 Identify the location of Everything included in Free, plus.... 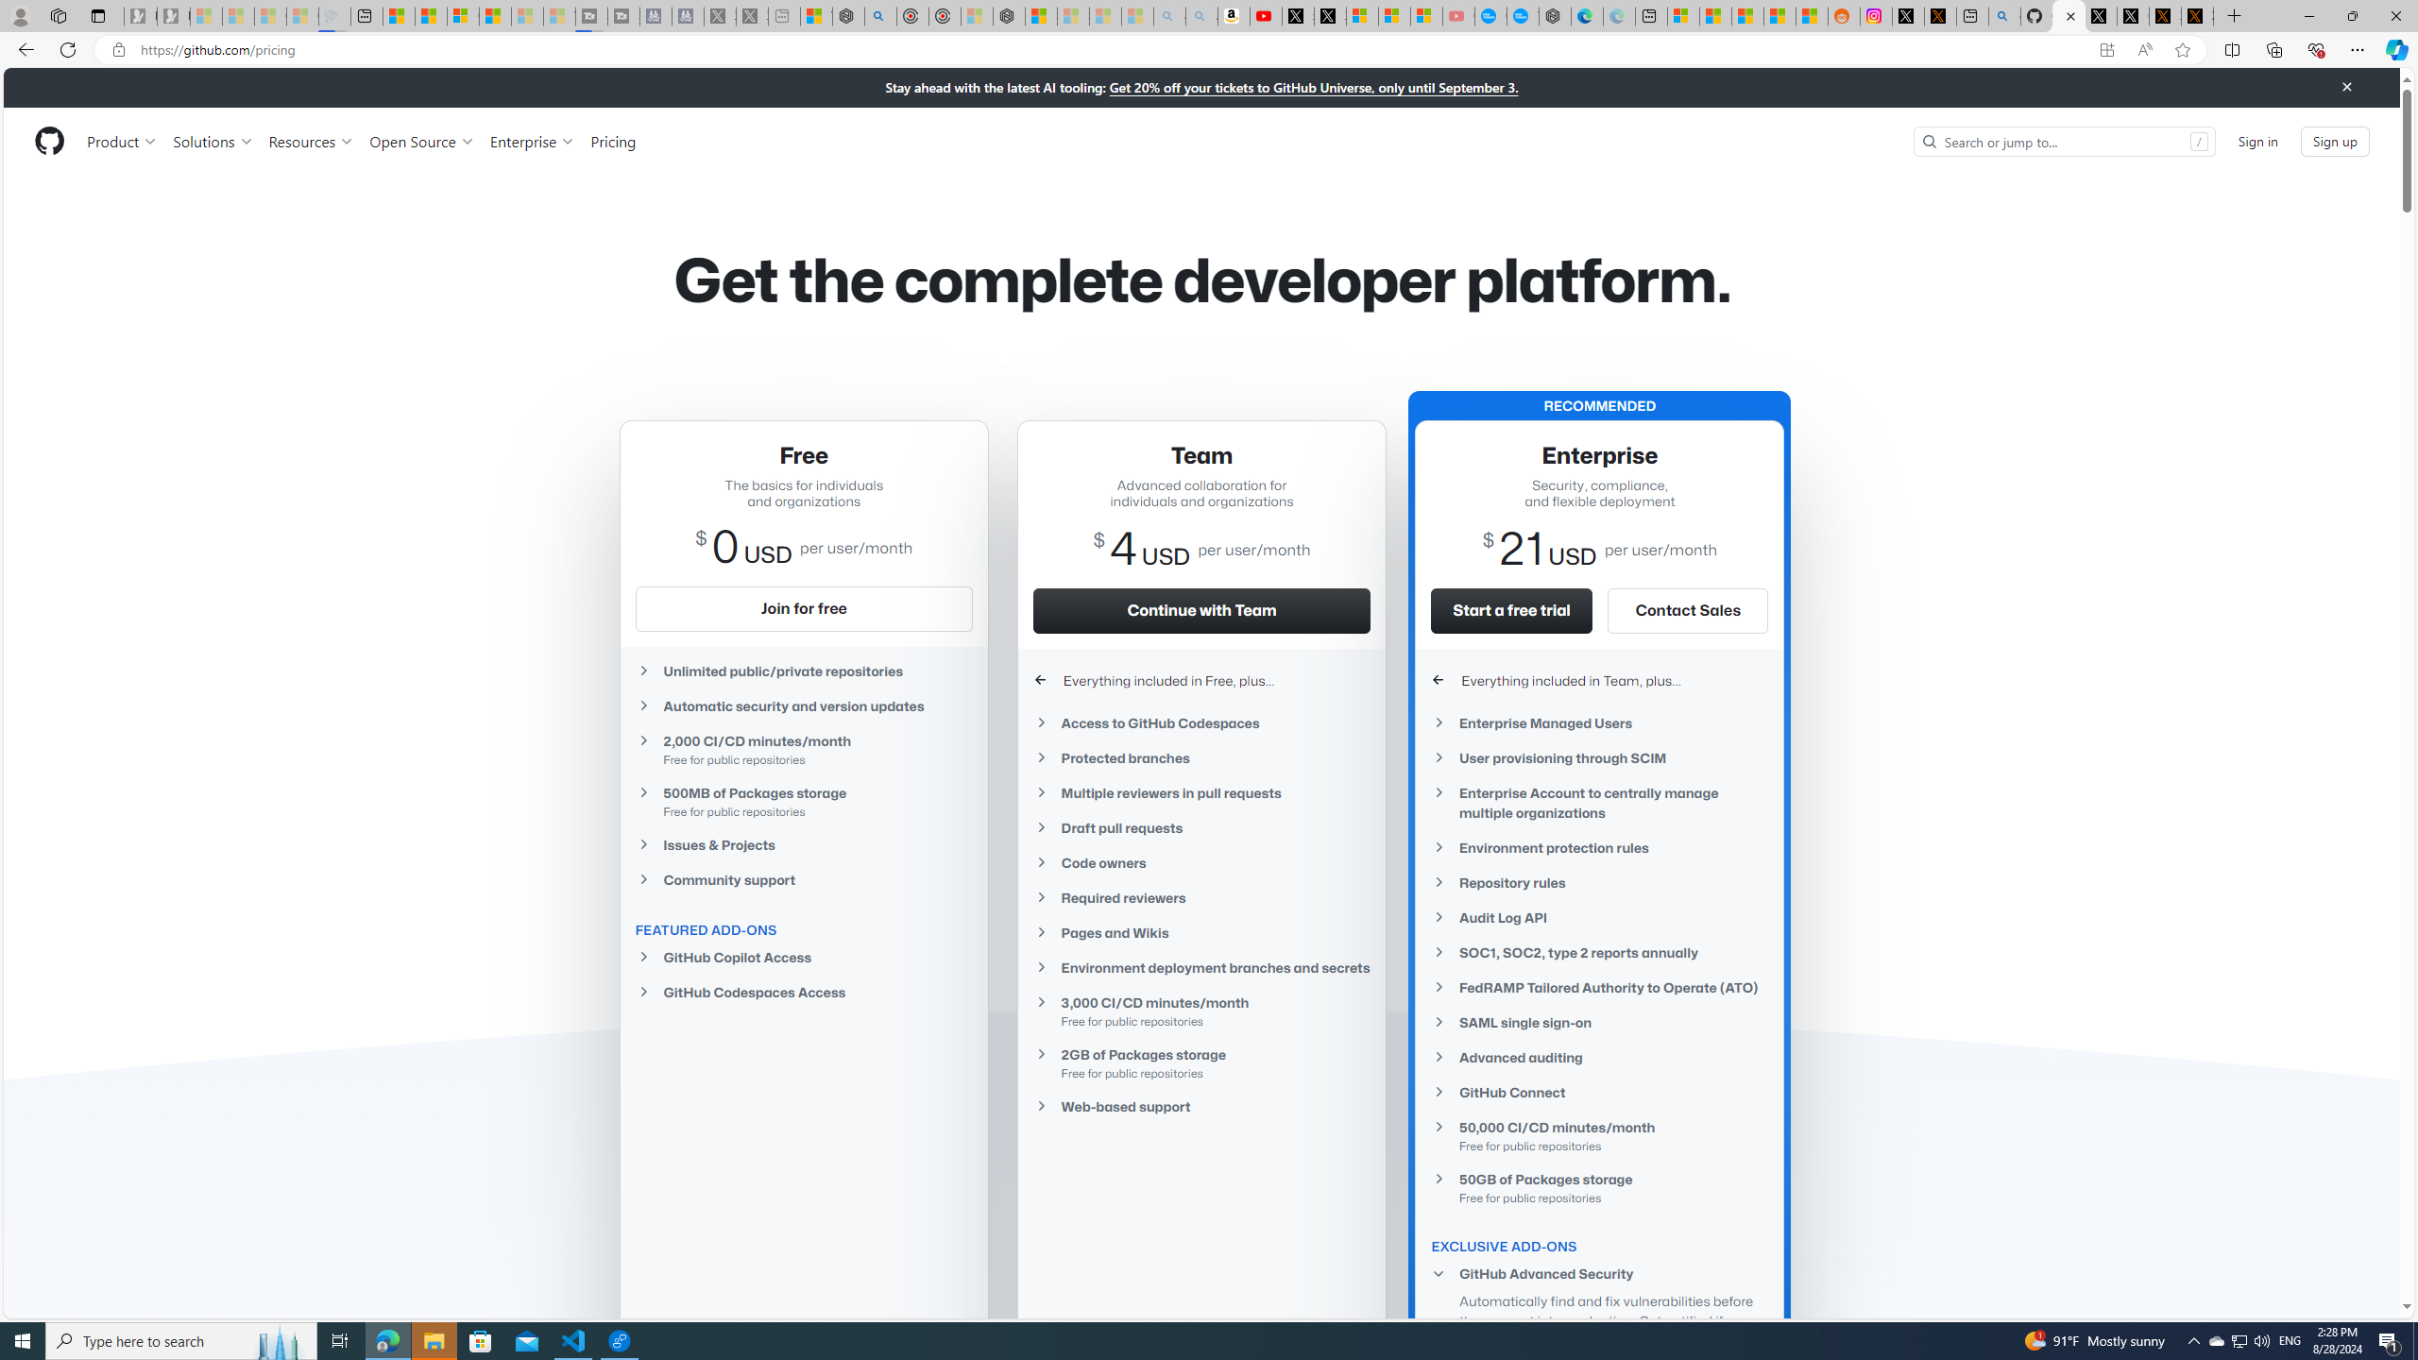
(1201, 680).